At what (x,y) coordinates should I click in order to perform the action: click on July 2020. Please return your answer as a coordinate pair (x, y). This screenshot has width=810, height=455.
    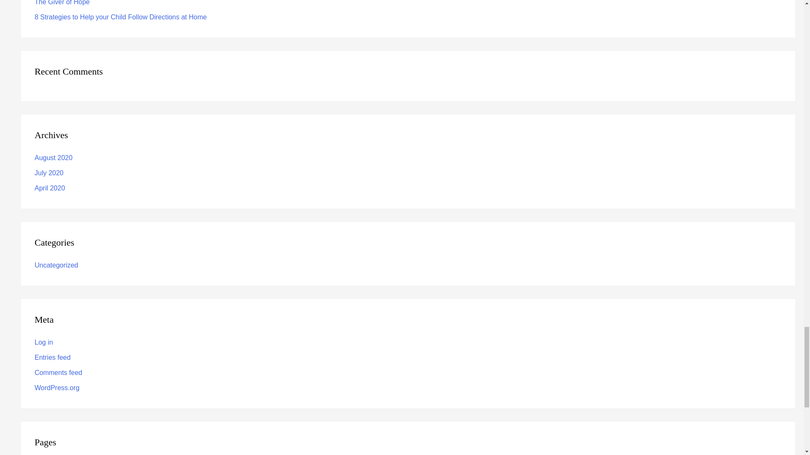
    Looking at the image, I should click on (49, 173).